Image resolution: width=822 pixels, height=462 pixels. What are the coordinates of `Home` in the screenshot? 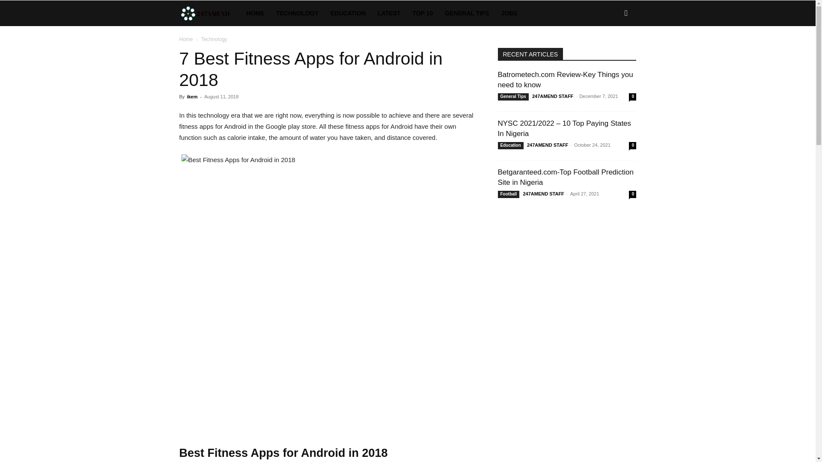 It's located at (186, 39).